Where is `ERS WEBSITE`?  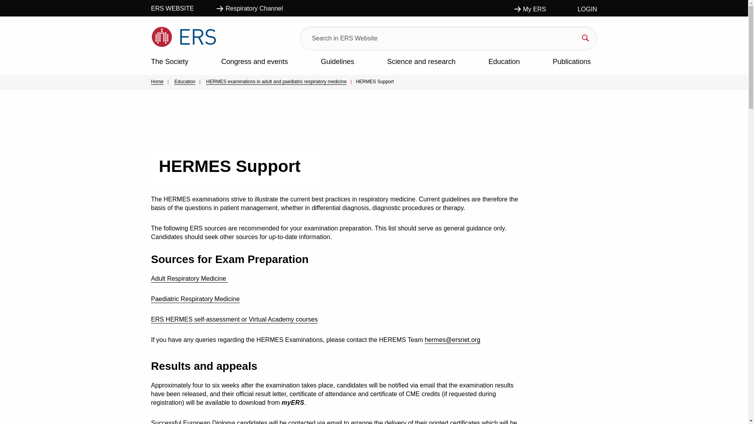
ERS WEBSITE is located at coordinates (178, 8).